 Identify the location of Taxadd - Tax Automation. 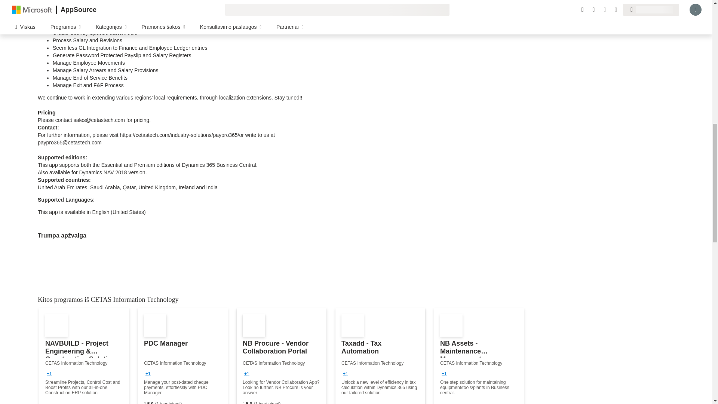
(380, 356).